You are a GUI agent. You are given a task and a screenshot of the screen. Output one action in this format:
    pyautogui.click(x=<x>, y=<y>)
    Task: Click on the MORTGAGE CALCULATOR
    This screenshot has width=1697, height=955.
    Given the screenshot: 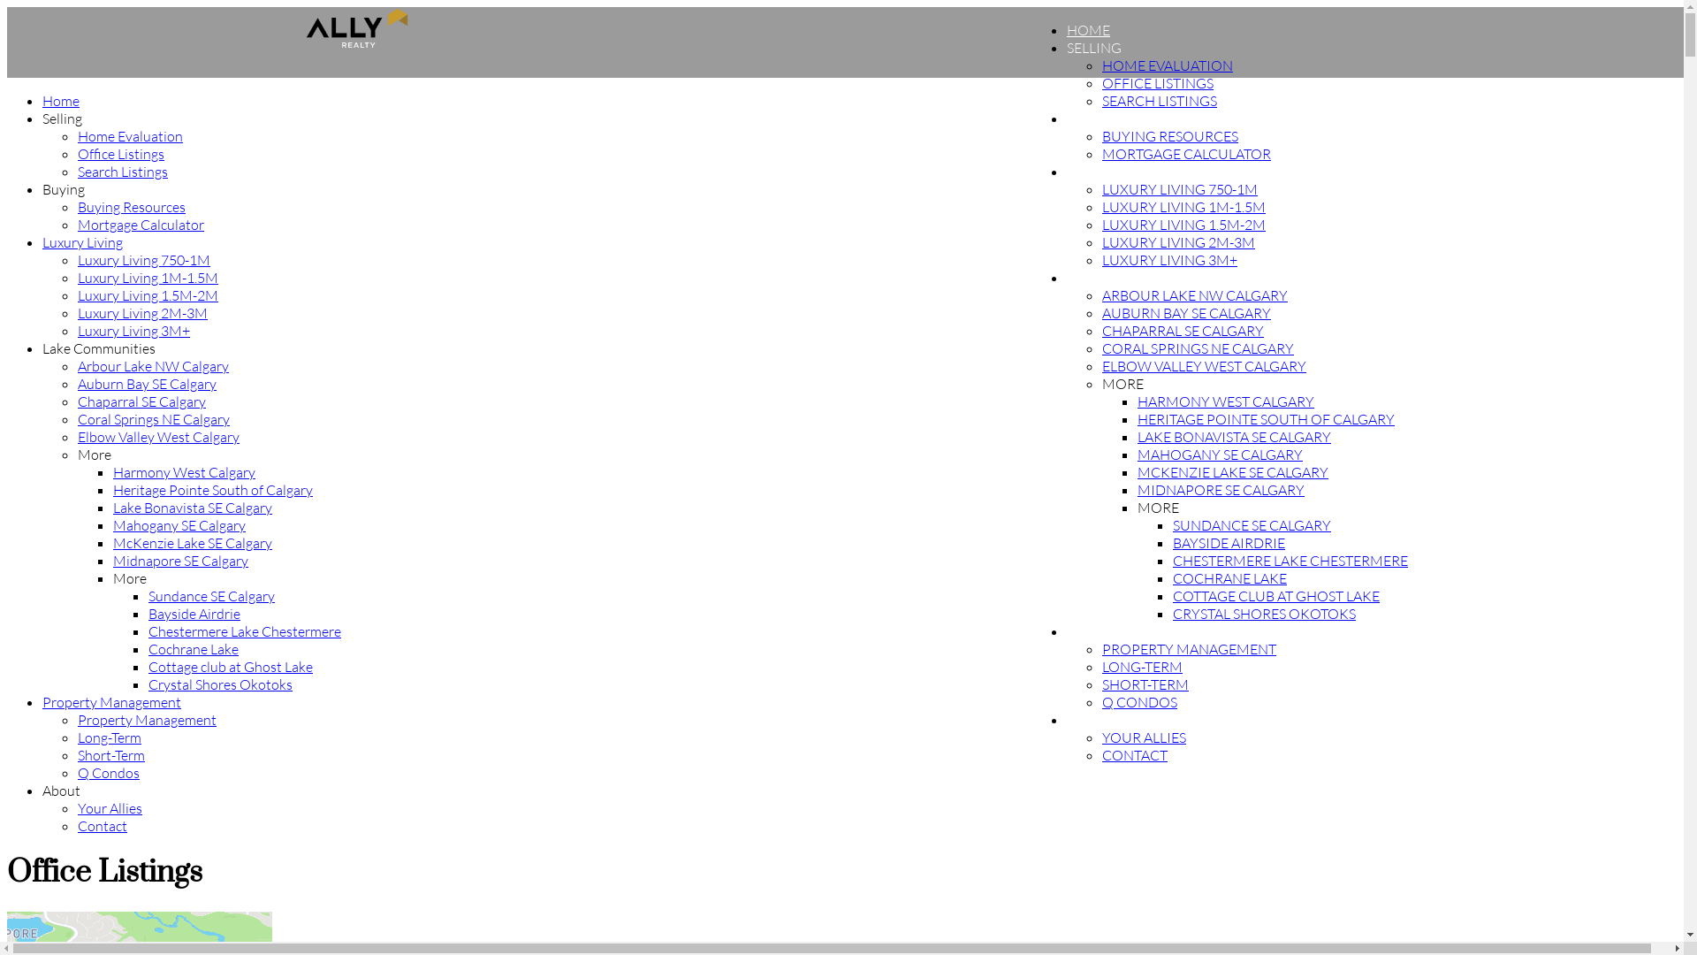 What is the action you would take?
    pyautogui.click(x=1186, y=154)
    